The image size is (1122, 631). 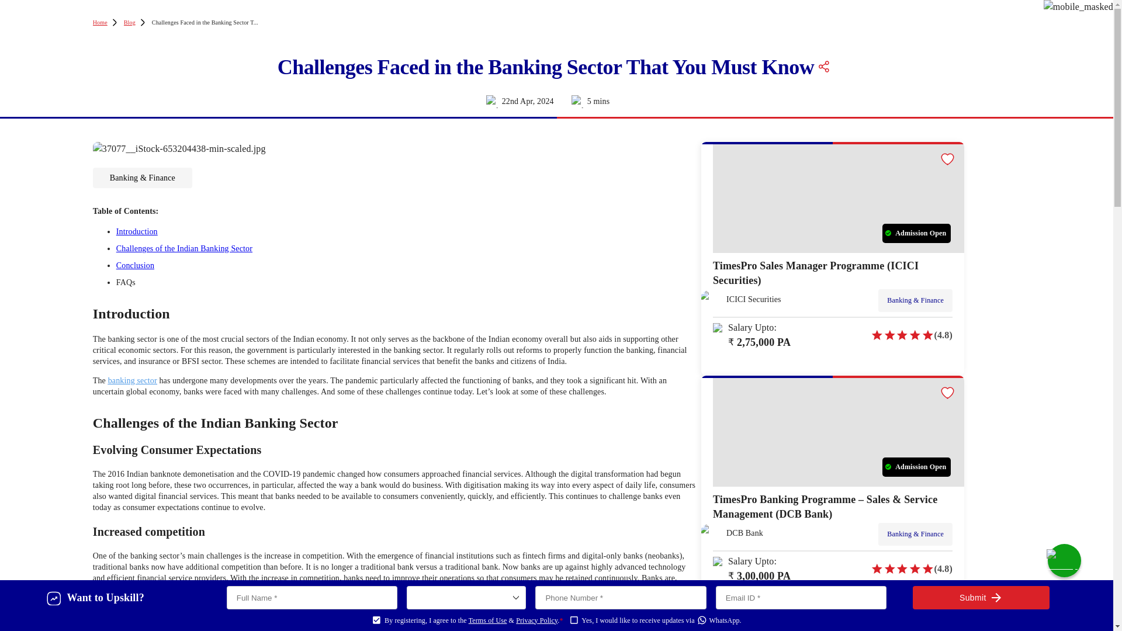 What do you see at coordinates (101, 22) in the screenshot?
I see `Home` at bounding box center [101, 22].